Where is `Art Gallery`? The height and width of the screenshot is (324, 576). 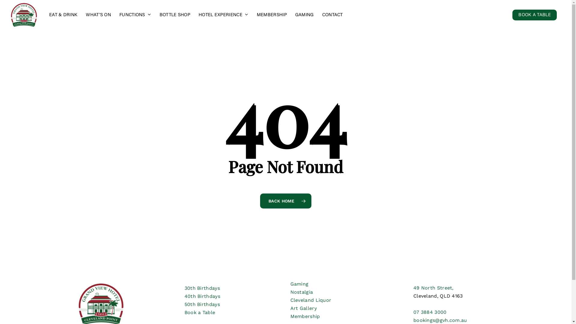
Art Gallery is located at coordinates (304, 308).